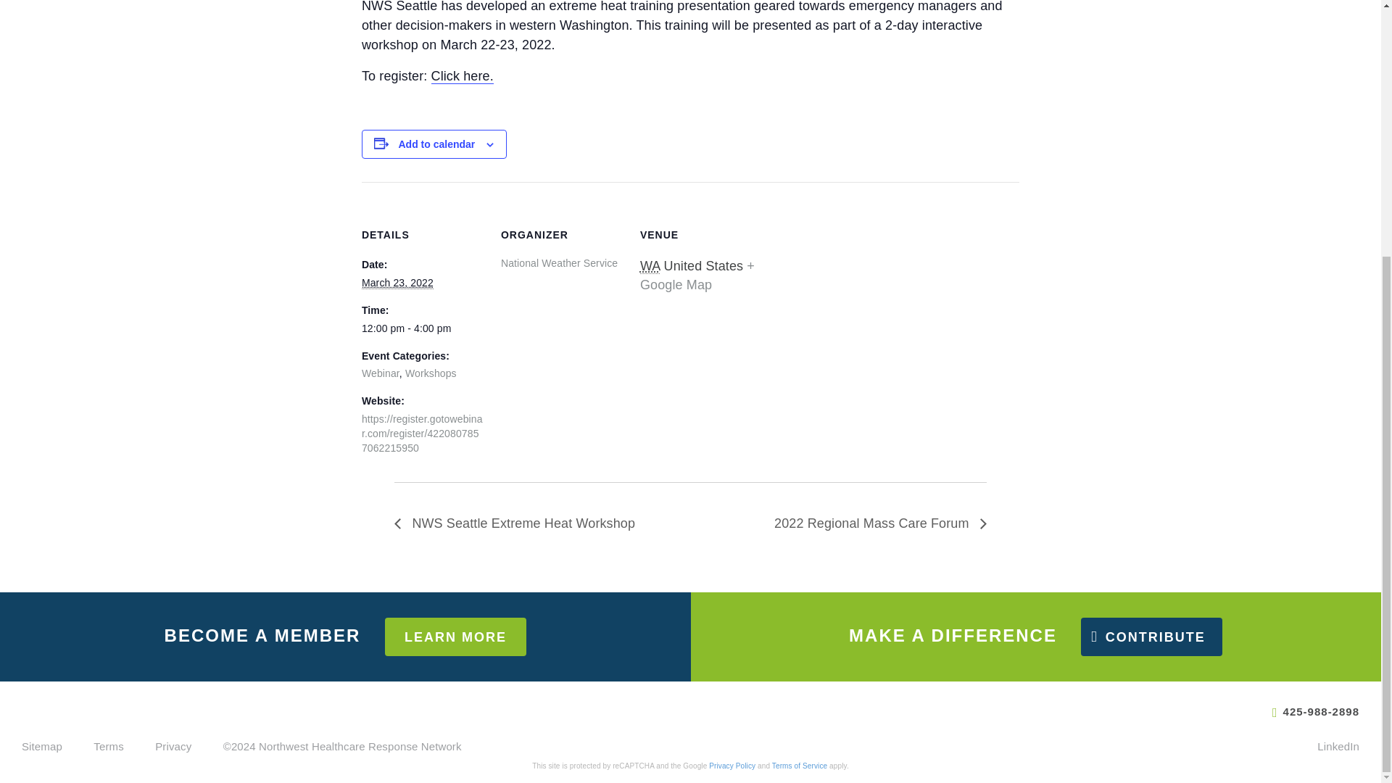  I want to click on Click to view a Google Map, so click(697, 275).